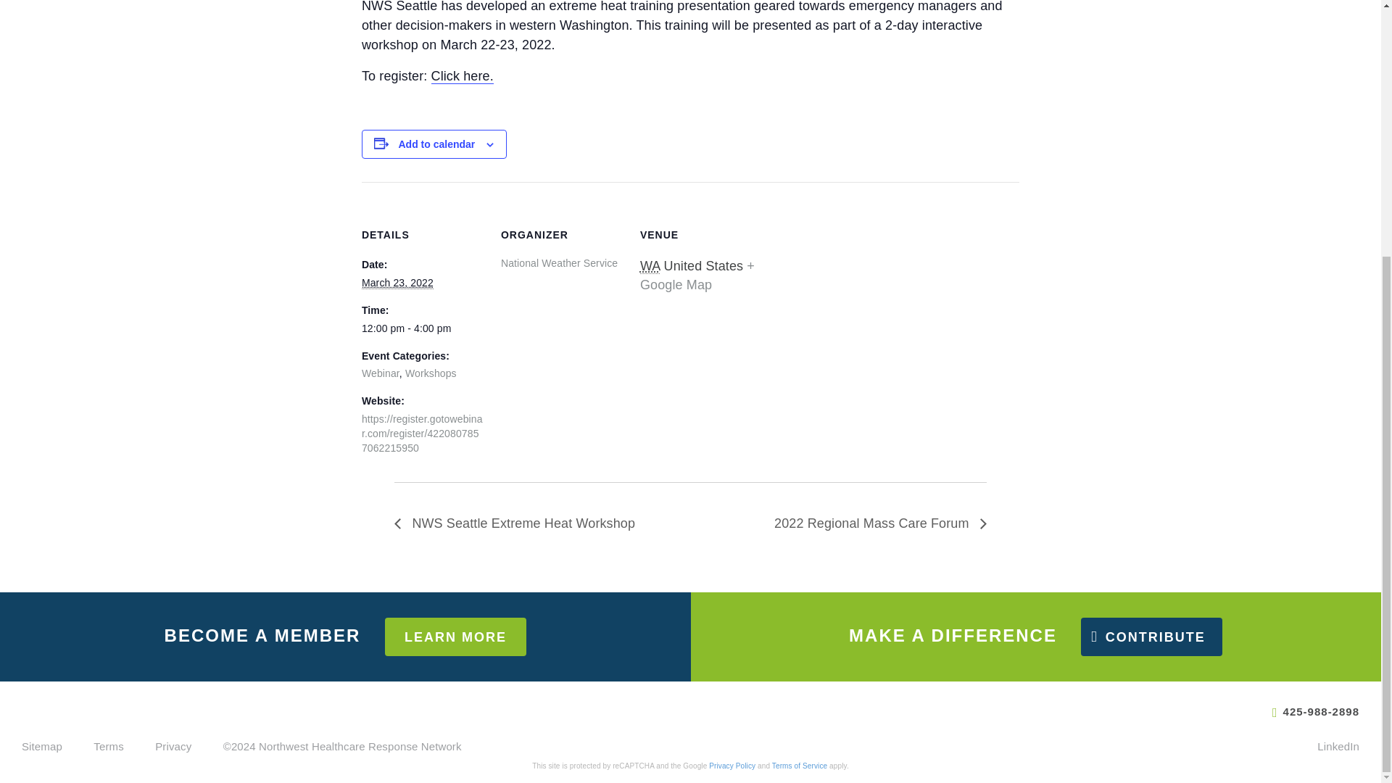  I want to click on Click to view a Google Map, so click(697, 275).